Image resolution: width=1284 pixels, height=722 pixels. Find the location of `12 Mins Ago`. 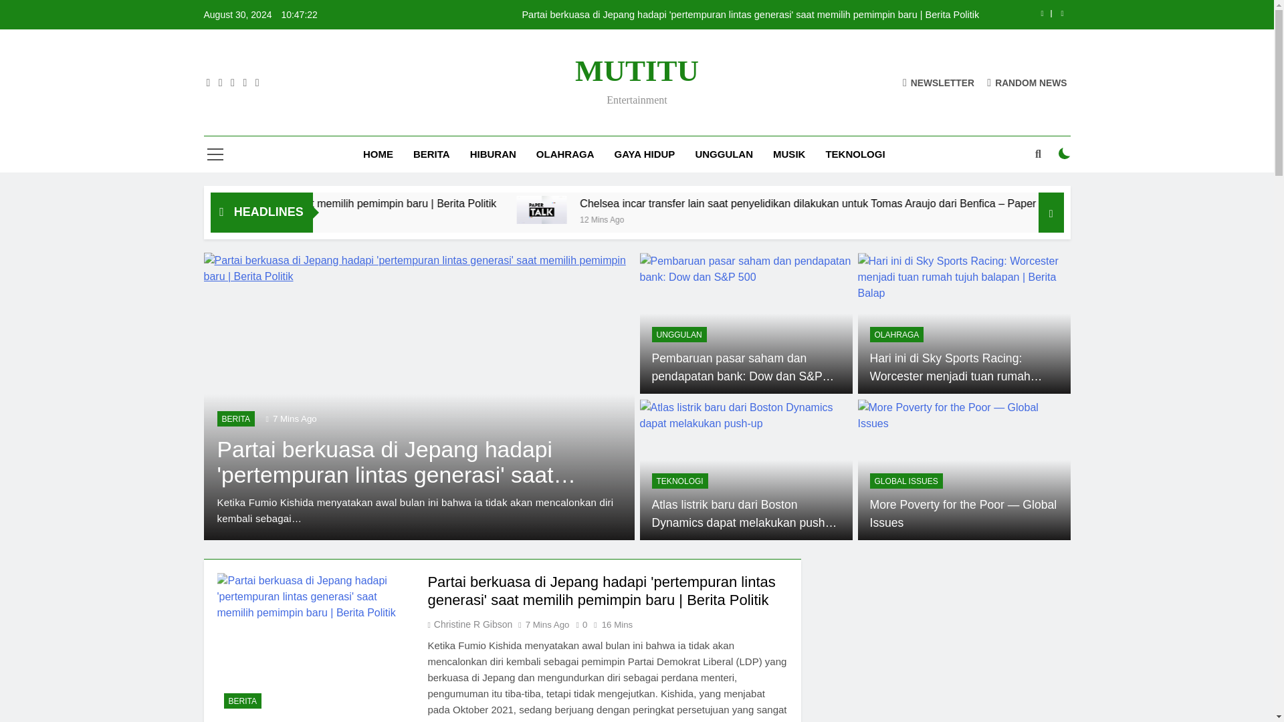

12 Mins Ago is located at coordinates (793, 218).